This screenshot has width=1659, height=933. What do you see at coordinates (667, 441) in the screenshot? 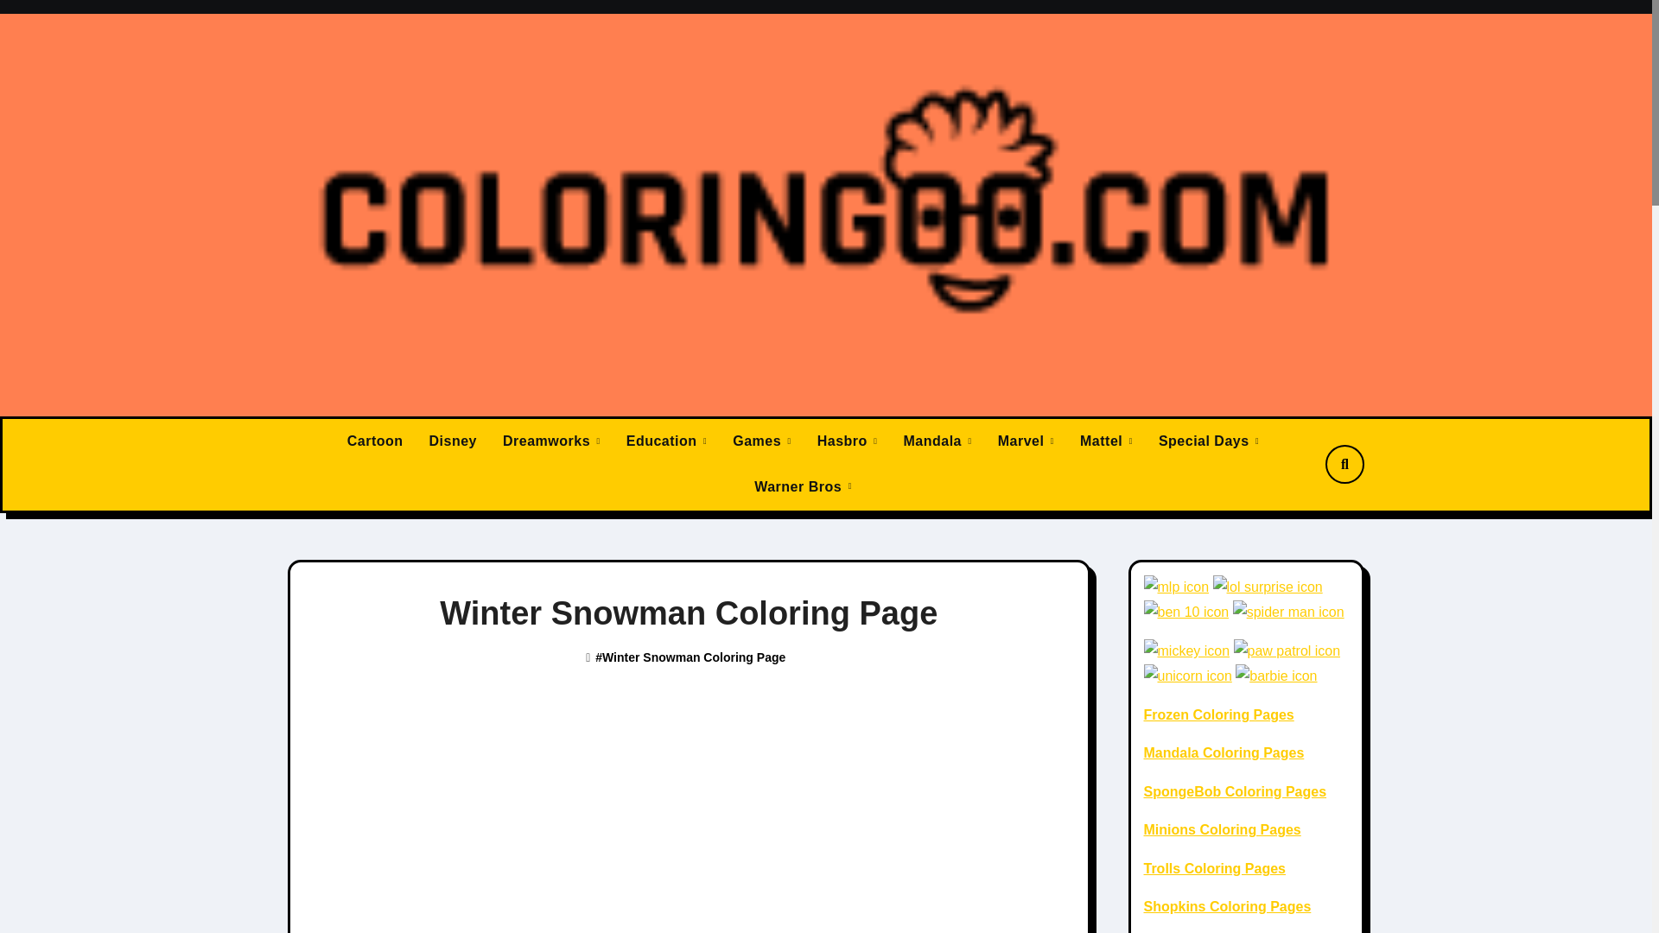
I see `Education` at bounding box center [667, 441].